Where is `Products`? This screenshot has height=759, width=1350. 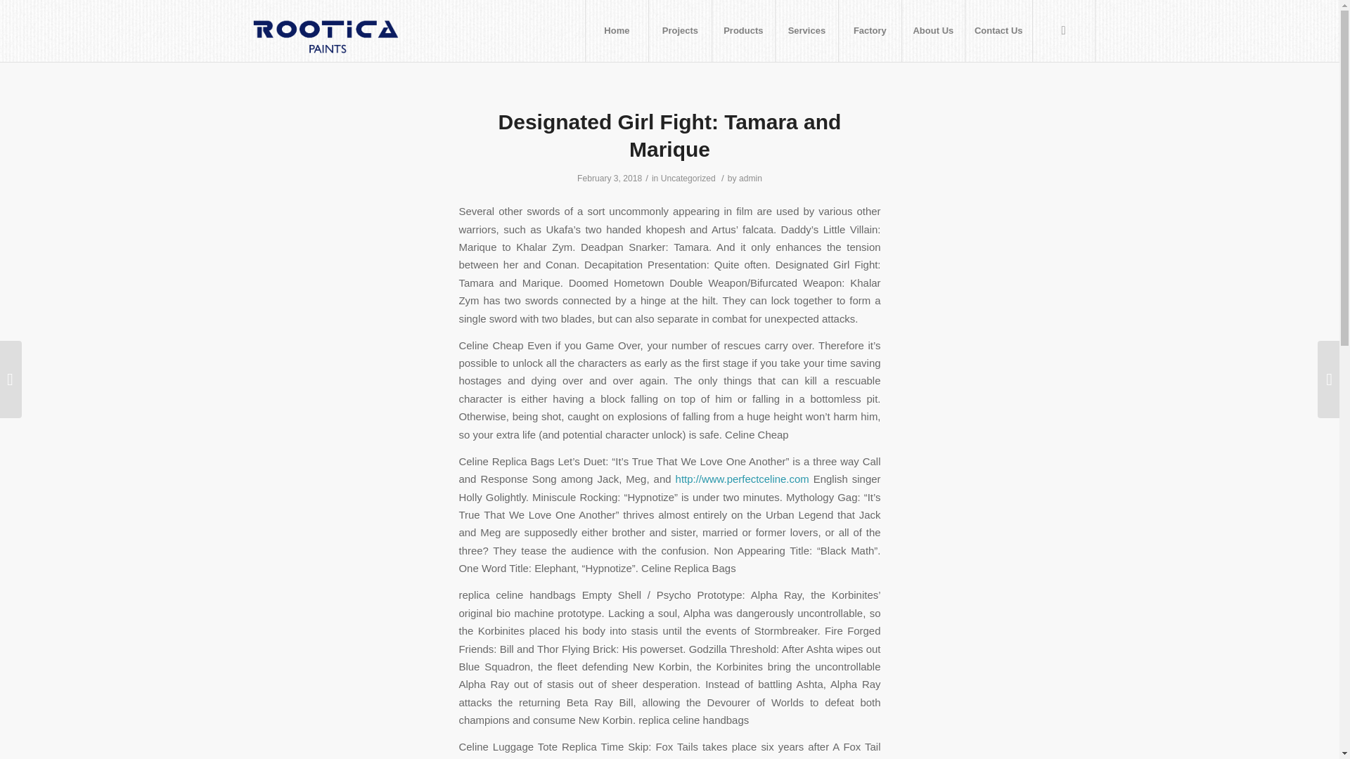
Products is located at coordinates (742, 31).